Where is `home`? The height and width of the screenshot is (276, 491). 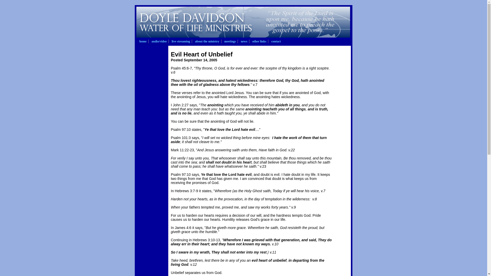 home is located at coordinates (143, 41).